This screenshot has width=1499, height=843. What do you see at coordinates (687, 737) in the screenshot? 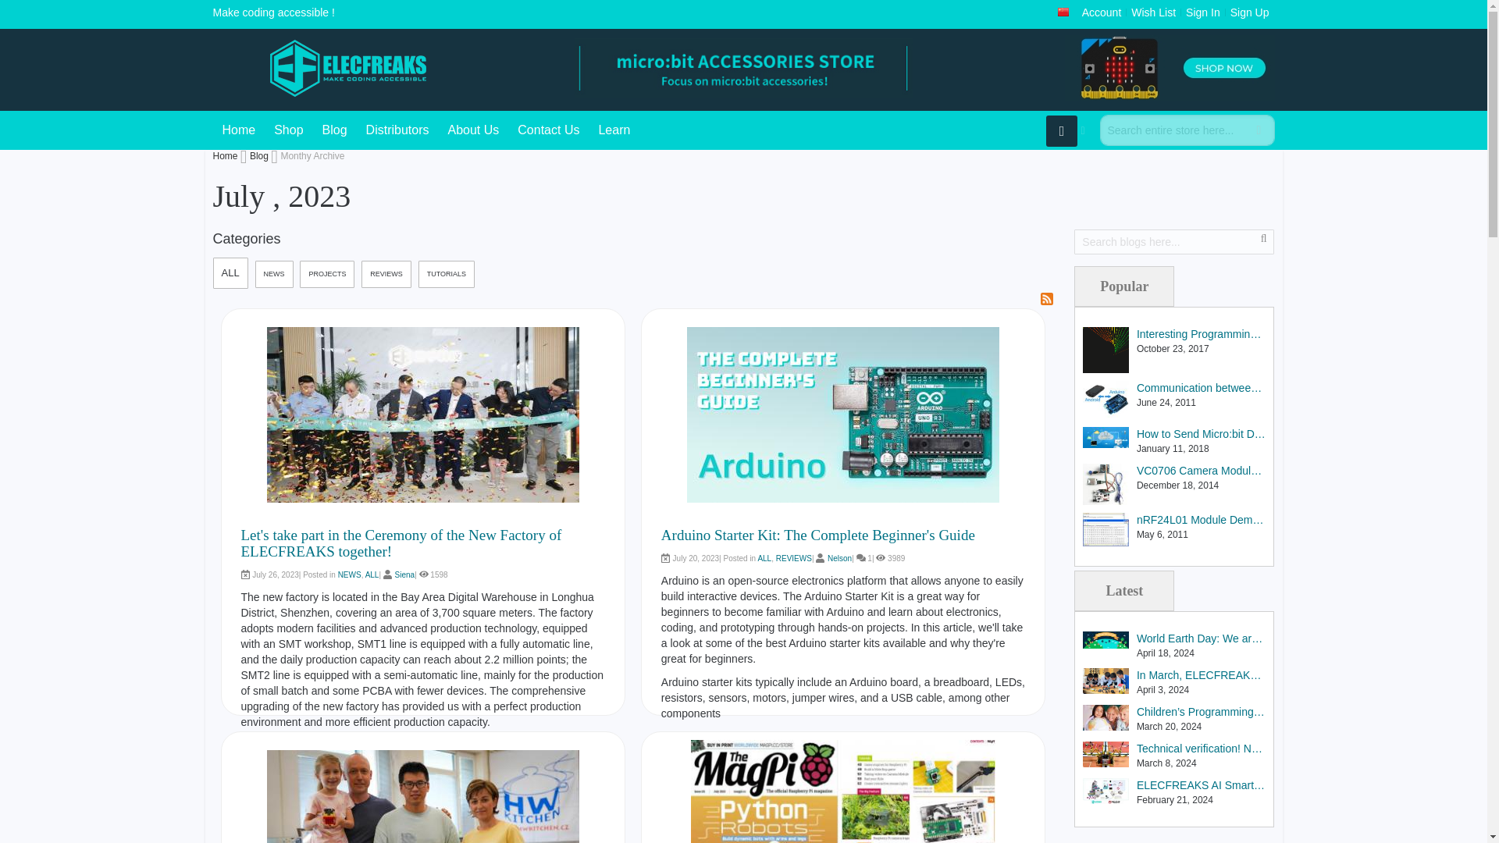
I see `Read More` at bounding box center [687, 737].